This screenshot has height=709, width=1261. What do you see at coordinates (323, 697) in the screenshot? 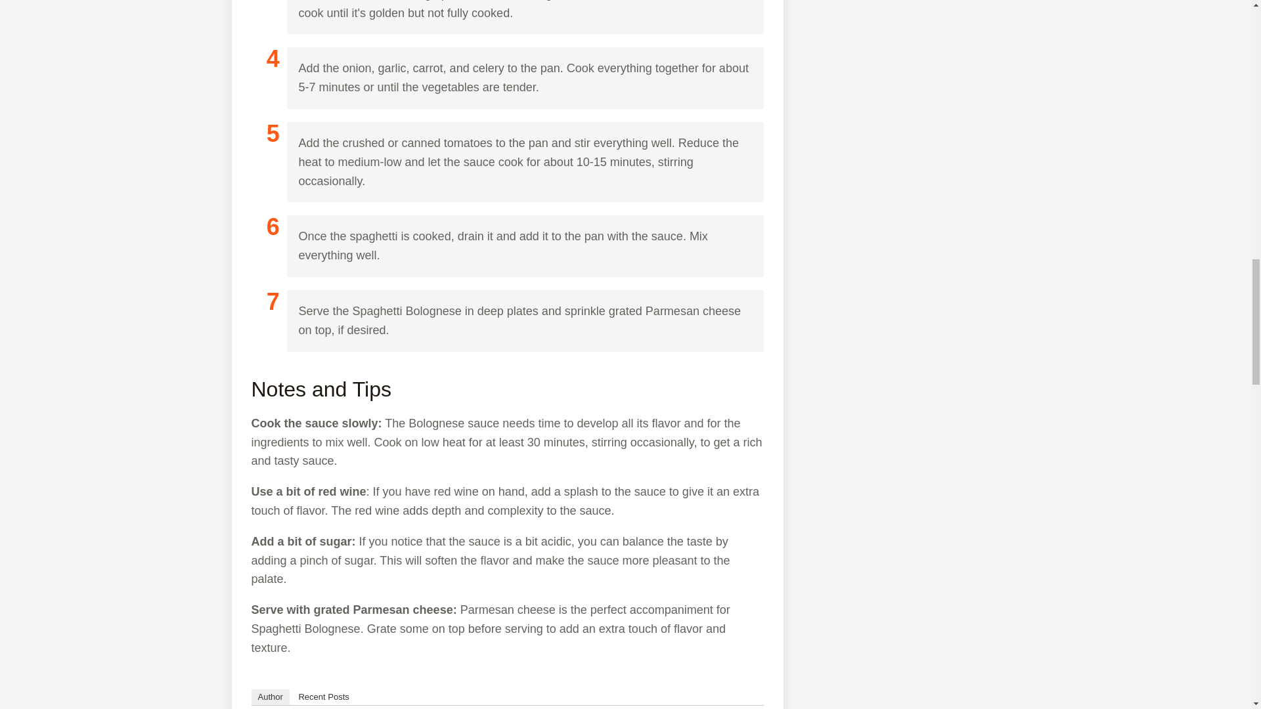
I see `Recent Posts` at bounding box center [323, 697].